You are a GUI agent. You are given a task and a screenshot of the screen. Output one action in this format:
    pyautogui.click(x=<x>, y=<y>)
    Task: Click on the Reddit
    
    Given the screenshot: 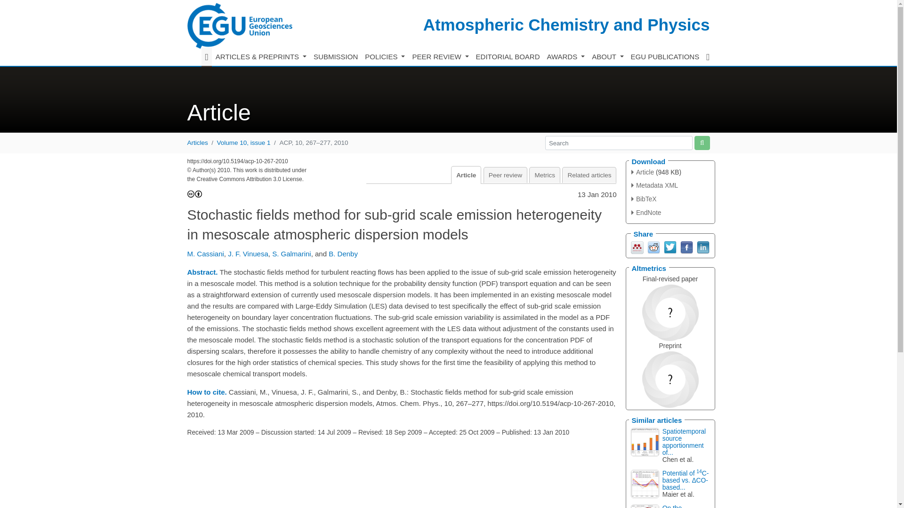 What is the action you would take?
    pyautogui.click(x=654, y=246)
    